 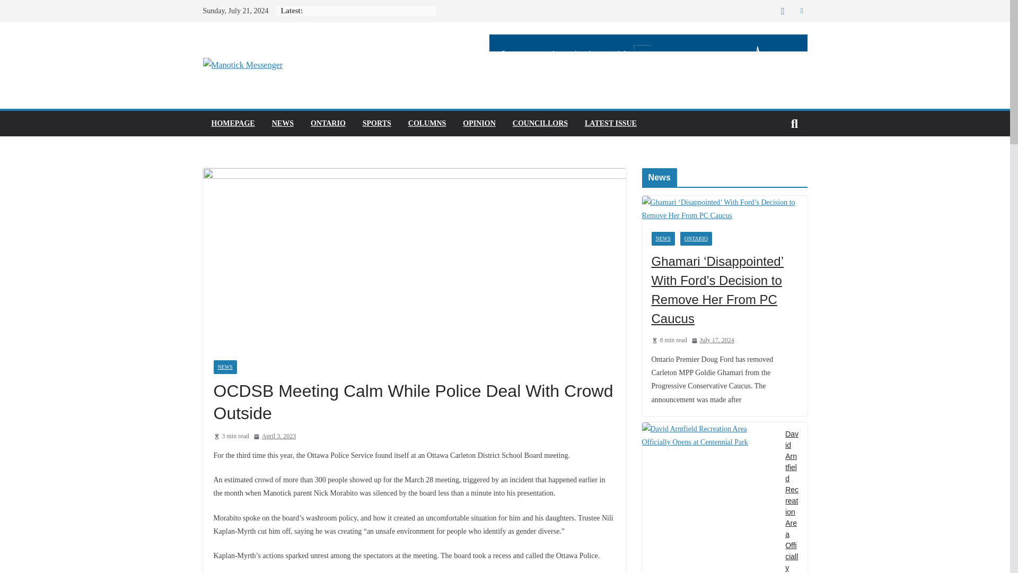 What do you see at coordinates (479, 124) in the screenshot?
I see `OPINION` at bounding box center [479, 124].